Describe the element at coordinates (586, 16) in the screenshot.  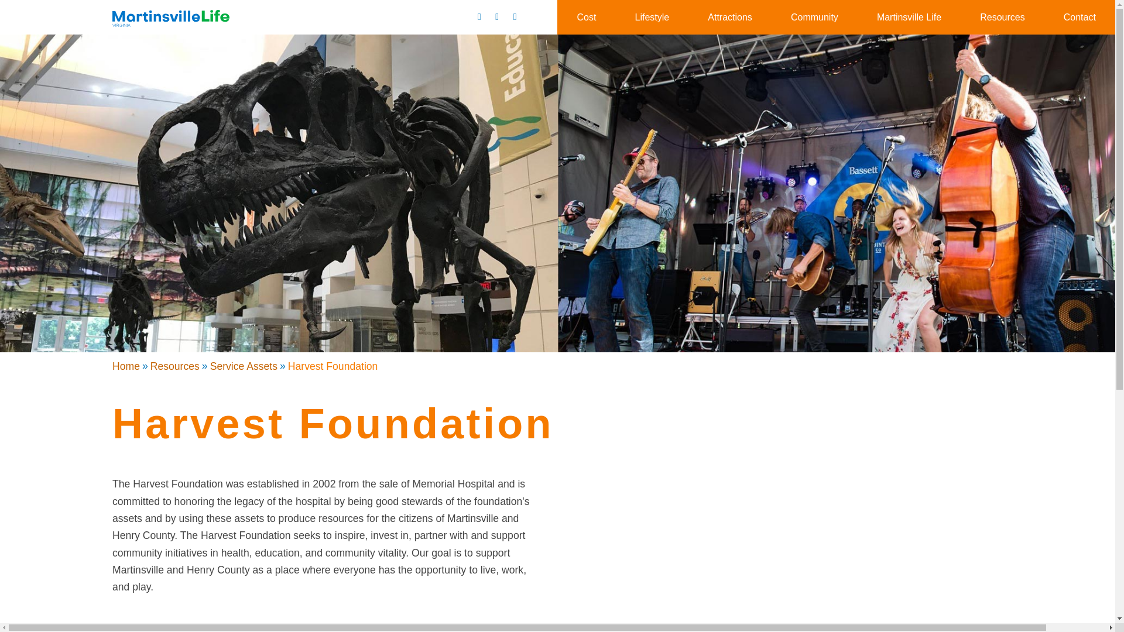
I see `Cost` at that location.